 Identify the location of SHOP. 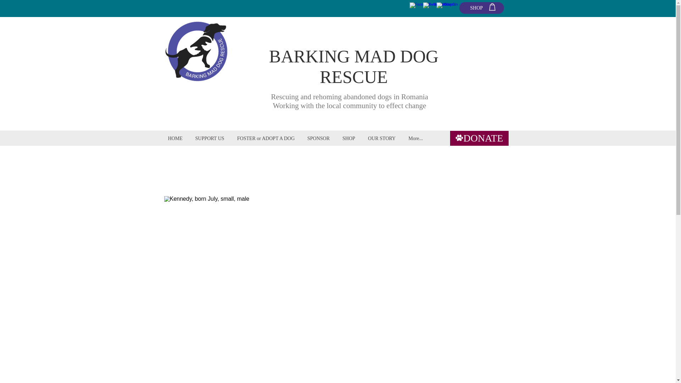
(350, 138).